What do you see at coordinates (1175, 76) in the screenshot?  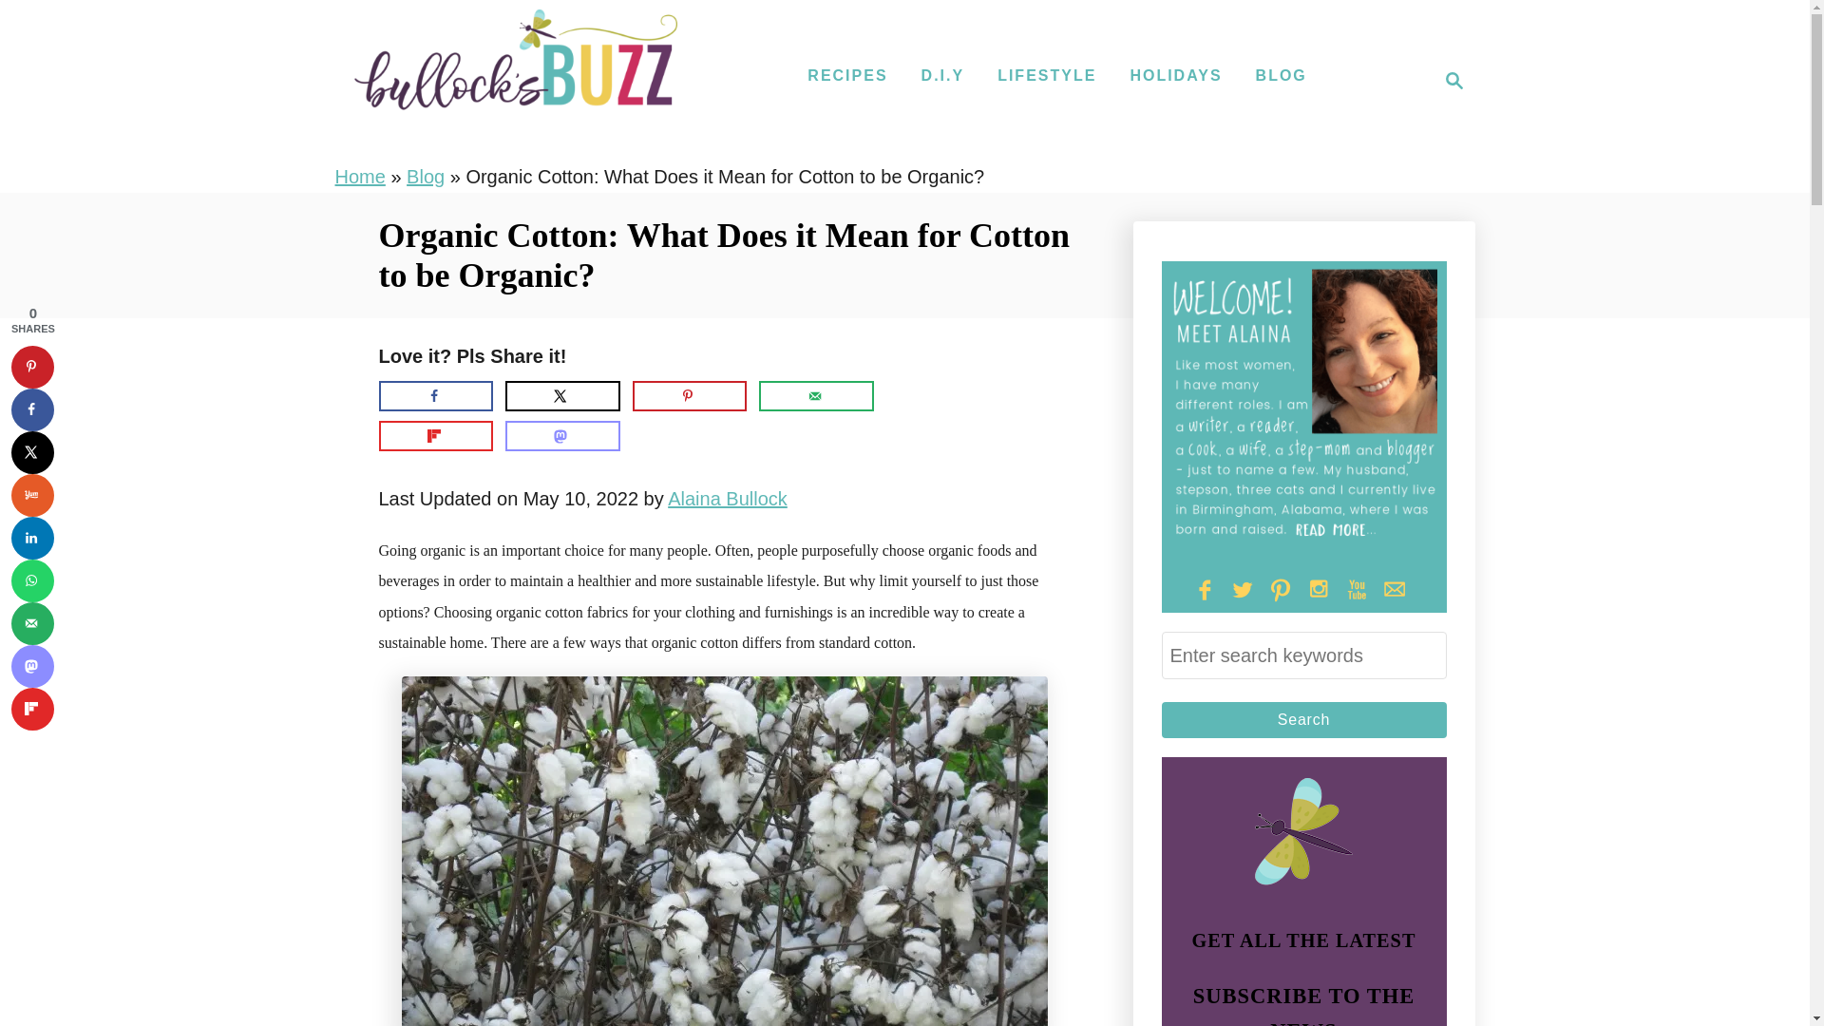 I see `HOLIDAYS` at bounding box center [1175, 76].